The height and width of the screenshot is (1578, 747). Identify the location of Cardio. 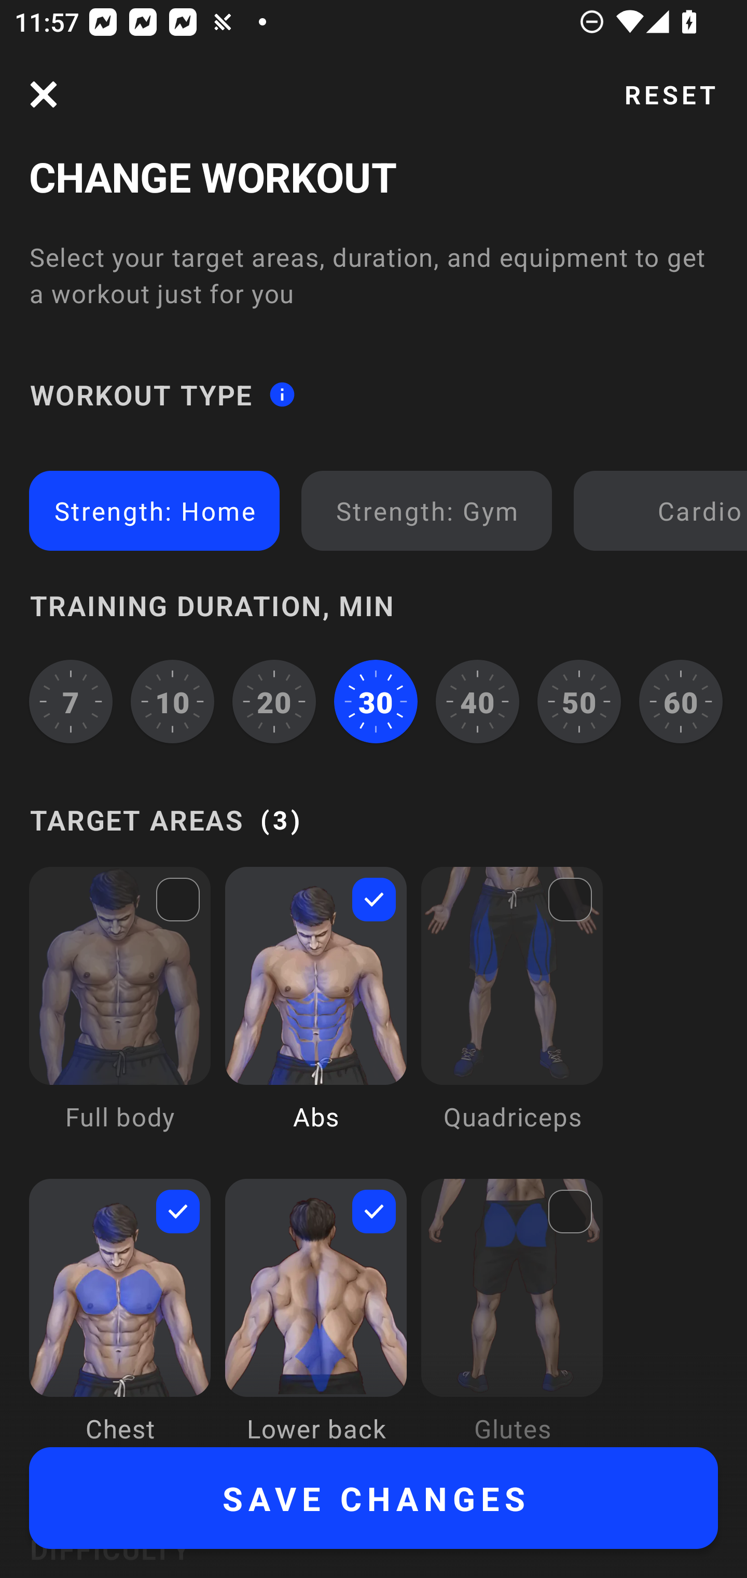
(664, 510).